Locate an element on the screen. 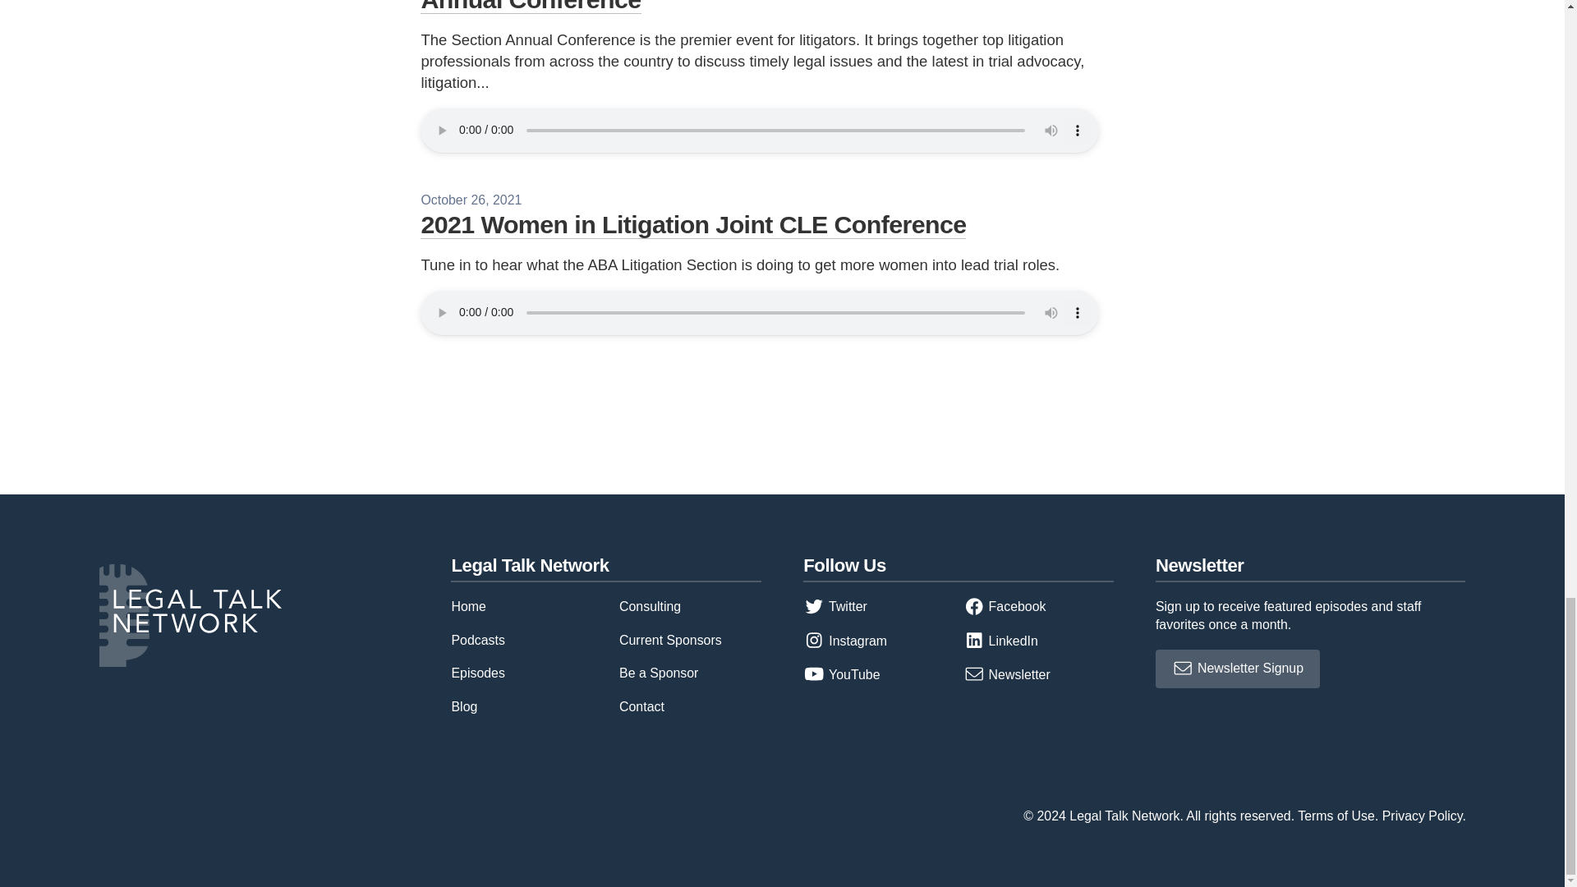 The image size is (1577, 887). LinkedIn is located at coordinates (1000, 641).